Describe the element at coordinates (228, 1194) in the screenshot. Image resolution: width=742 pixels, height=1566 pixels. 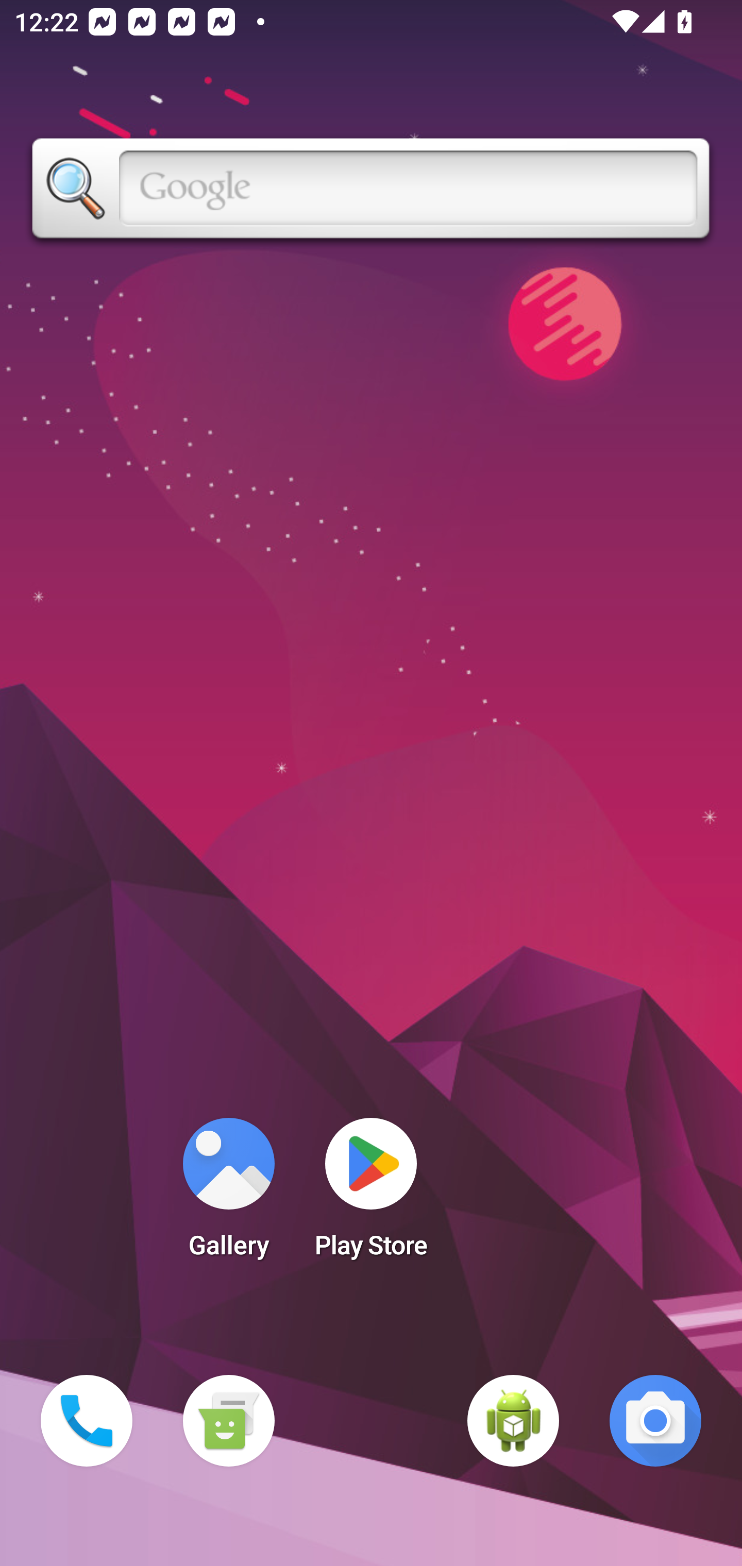
I see `Gallery` at that location.